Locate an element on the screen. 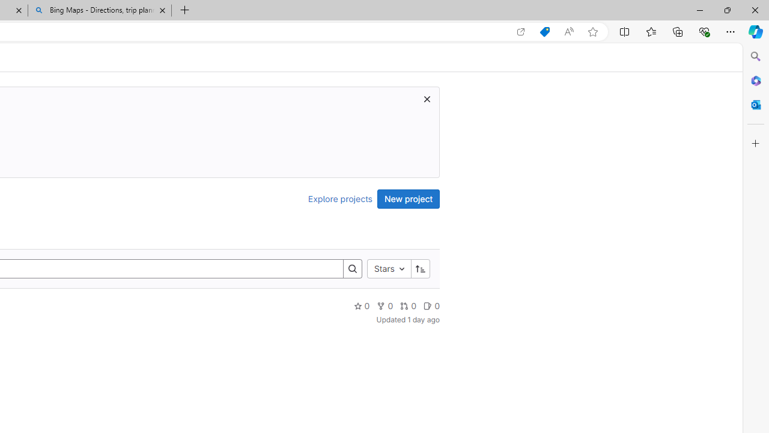  0 is located at coordinates (431, 306).